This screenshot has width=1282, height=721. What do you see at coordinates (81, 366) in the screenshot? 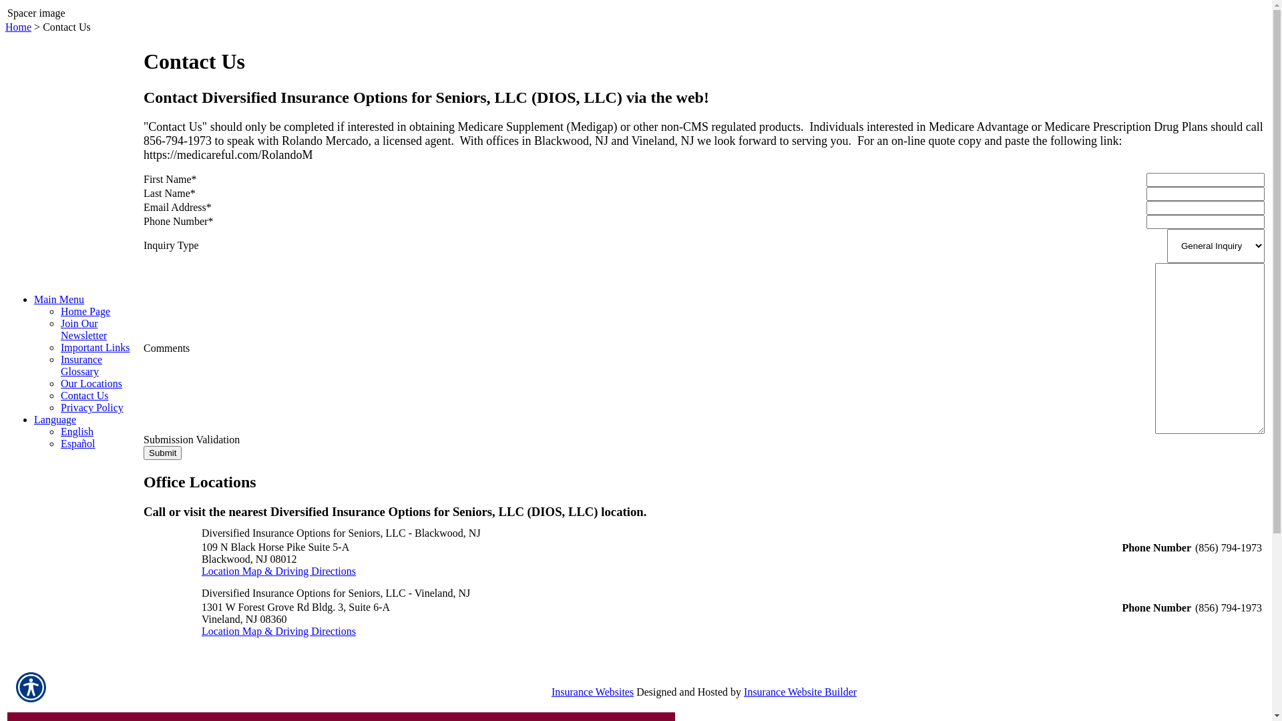
I see `Insurance Glossary` at bounding box center [81, 366].